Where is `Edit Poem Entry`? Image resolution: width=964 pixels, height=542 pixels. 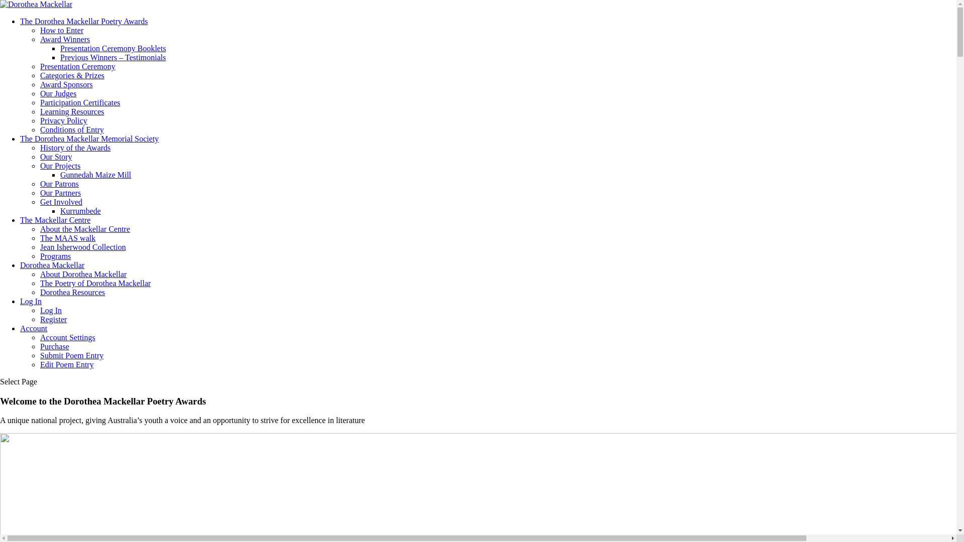
Edit Poem Entry is located at coordinates (67, 364).